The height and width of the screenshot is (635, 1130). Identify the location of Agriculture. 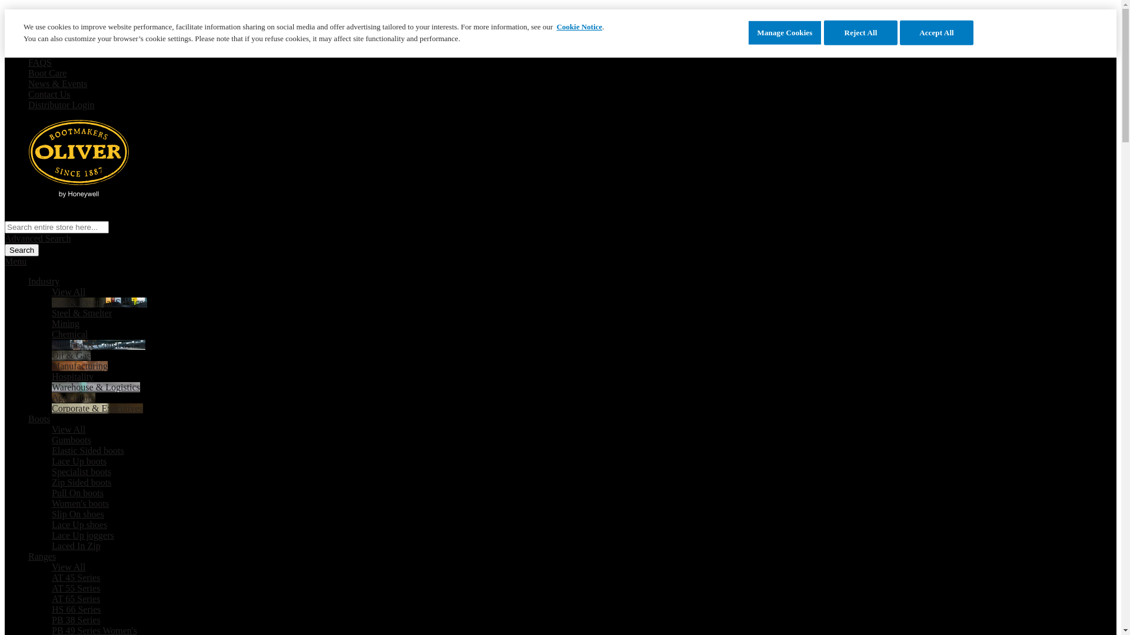
(74, 397).